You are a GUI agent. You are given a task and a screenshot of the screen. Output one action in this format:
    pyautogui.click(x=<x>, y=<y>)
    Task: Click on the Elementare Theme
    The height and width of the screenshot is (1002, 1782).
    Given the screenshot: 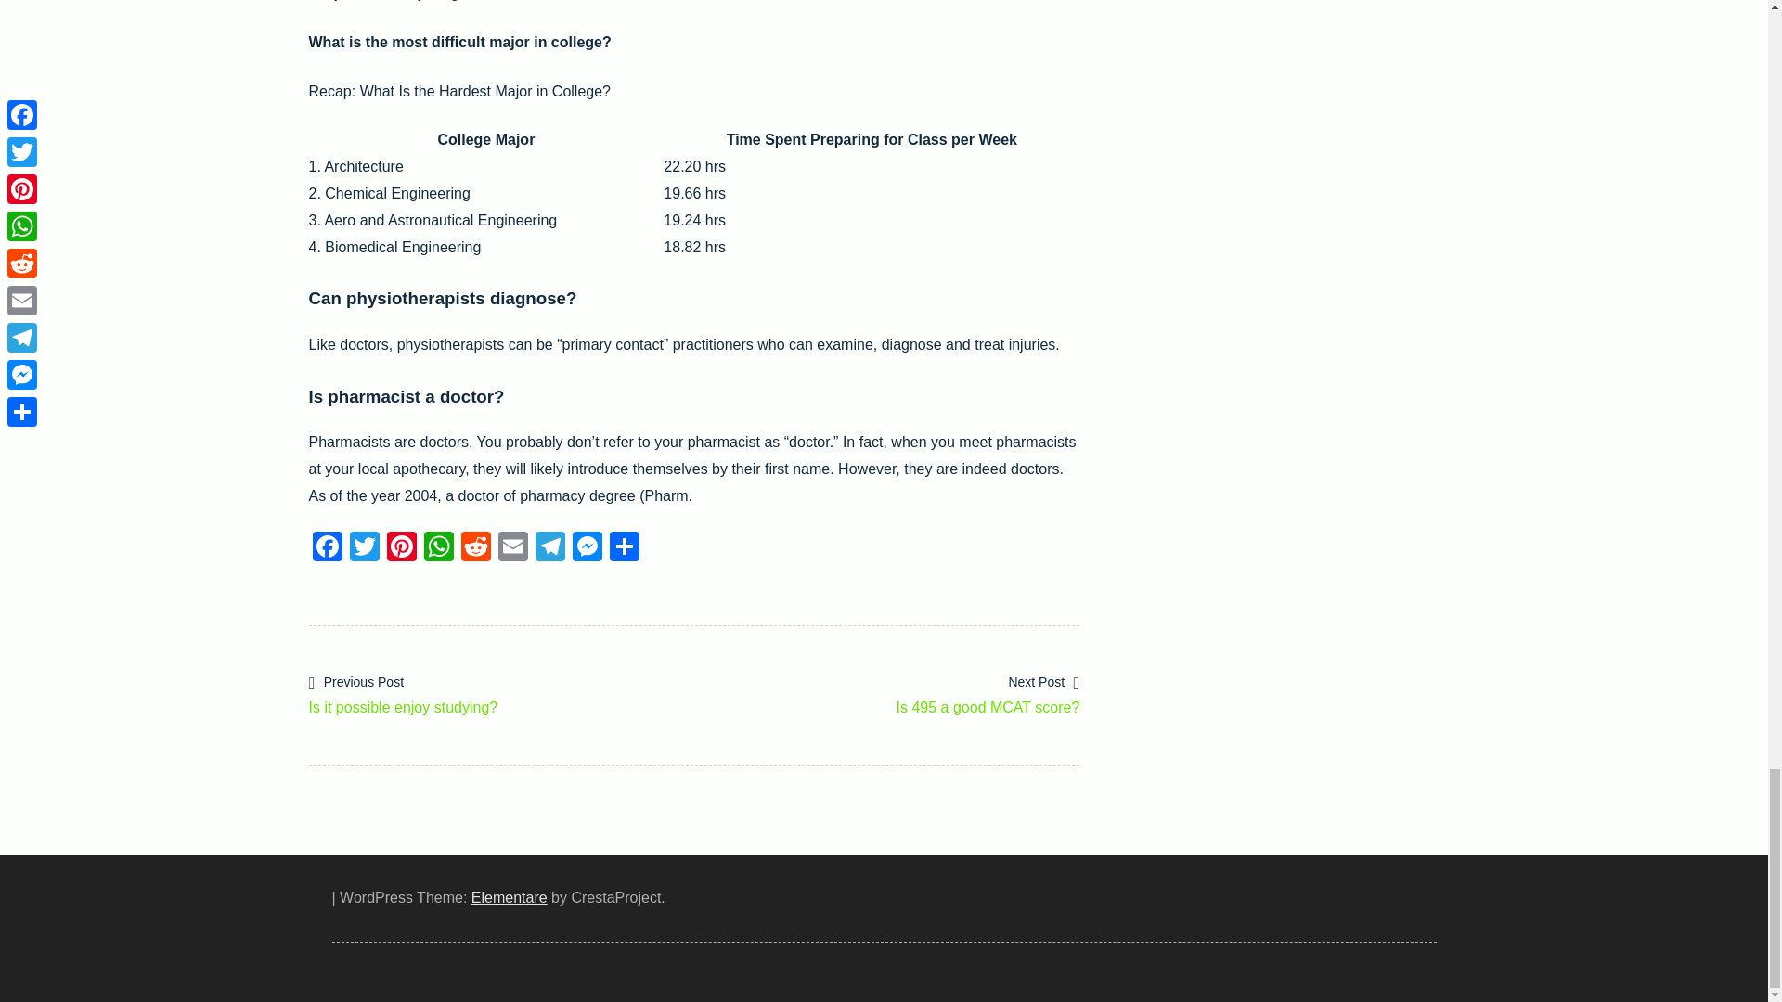 What is the action you would take?
    pyautogui.click(x=500, y=692)
    